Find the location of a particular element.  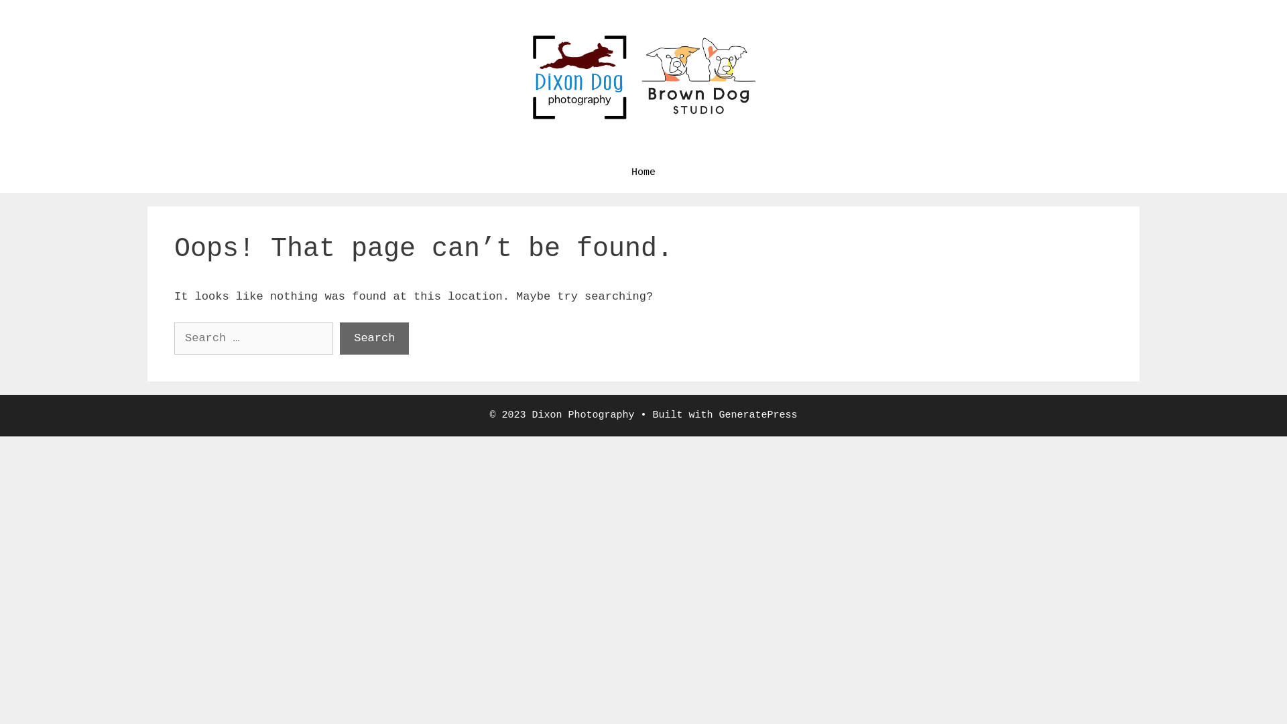

Search is located at coordinates (374, 339).